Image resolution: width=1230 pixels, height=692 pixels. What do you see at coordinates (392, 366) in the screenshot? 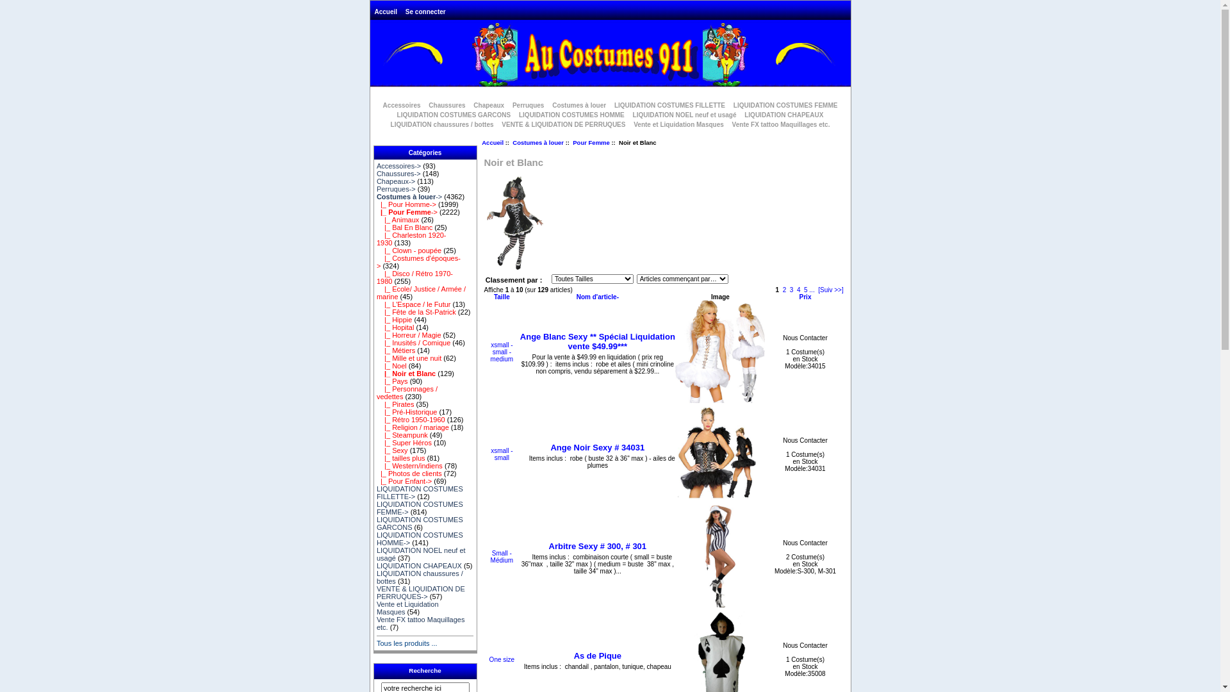
I see `    |_ Noel` at bounding box center [392, 366].